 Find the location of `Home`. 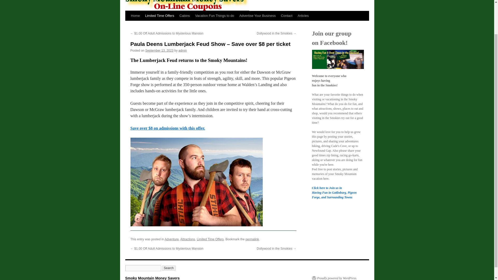

Home is located at coordinates (135, 16).